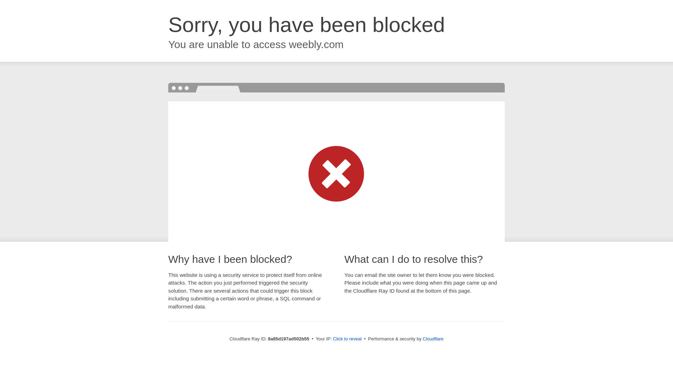 Image resolution: width=673 pixels, height=379 pixels. Describe the element at coordinates (347, 339) in the screenshot. I see `Click to reveal` at that location.